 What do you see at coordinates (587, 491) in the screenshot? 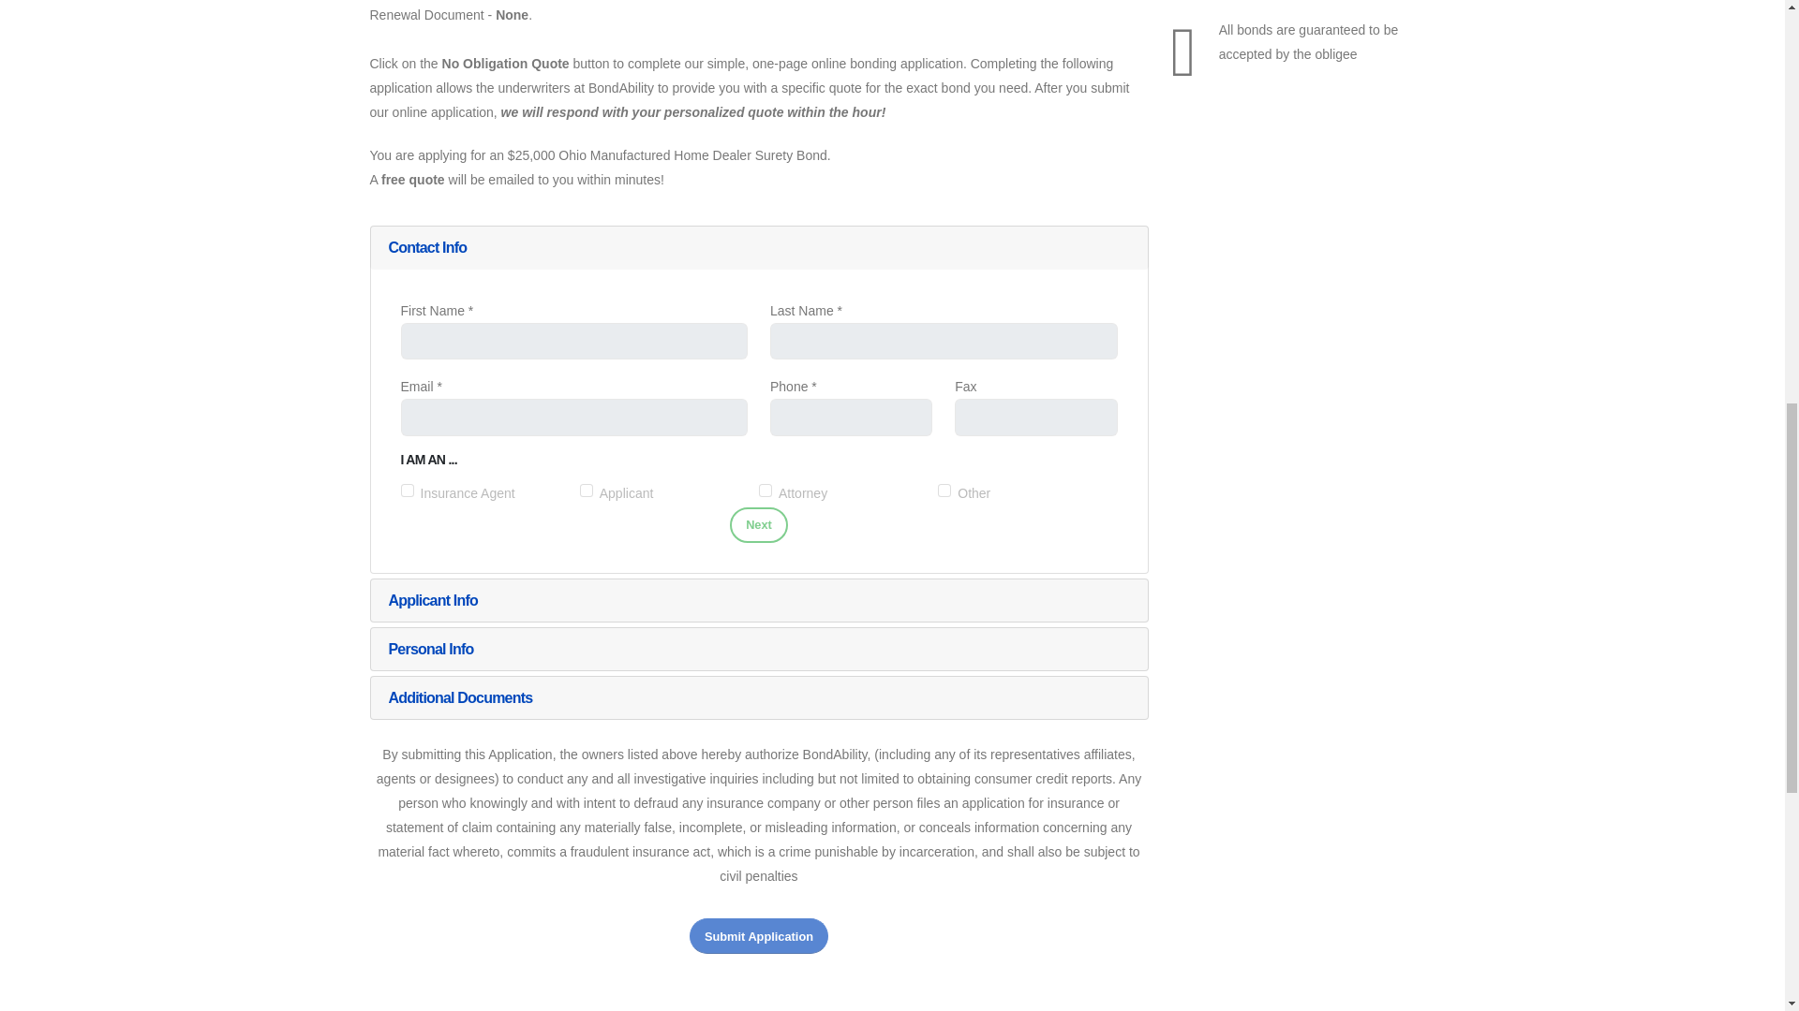
I see `Yes` at bounding box center [587, 491].